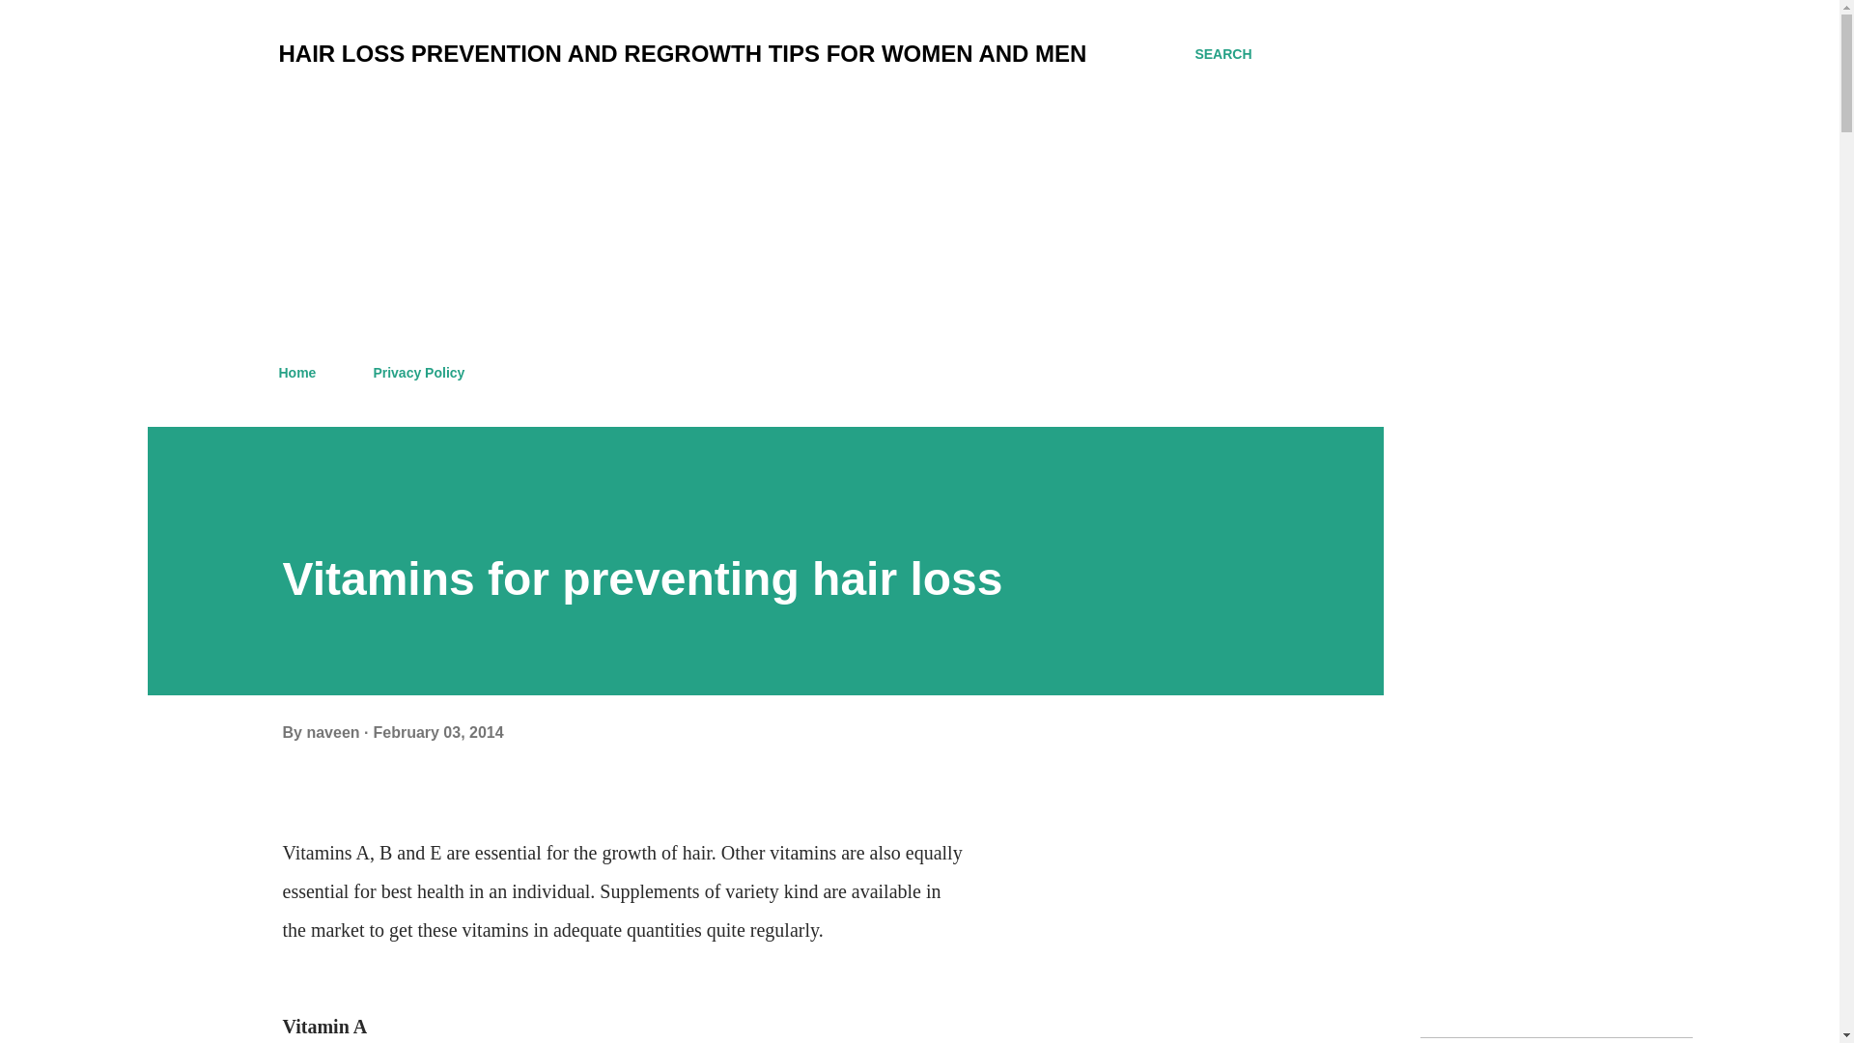 Image resolution: width=1854 pixels, height=1043 pixels. What do you see at coordinates (303, 373) in the screenshot?
I see `Home` at bounding box center [303, 373].